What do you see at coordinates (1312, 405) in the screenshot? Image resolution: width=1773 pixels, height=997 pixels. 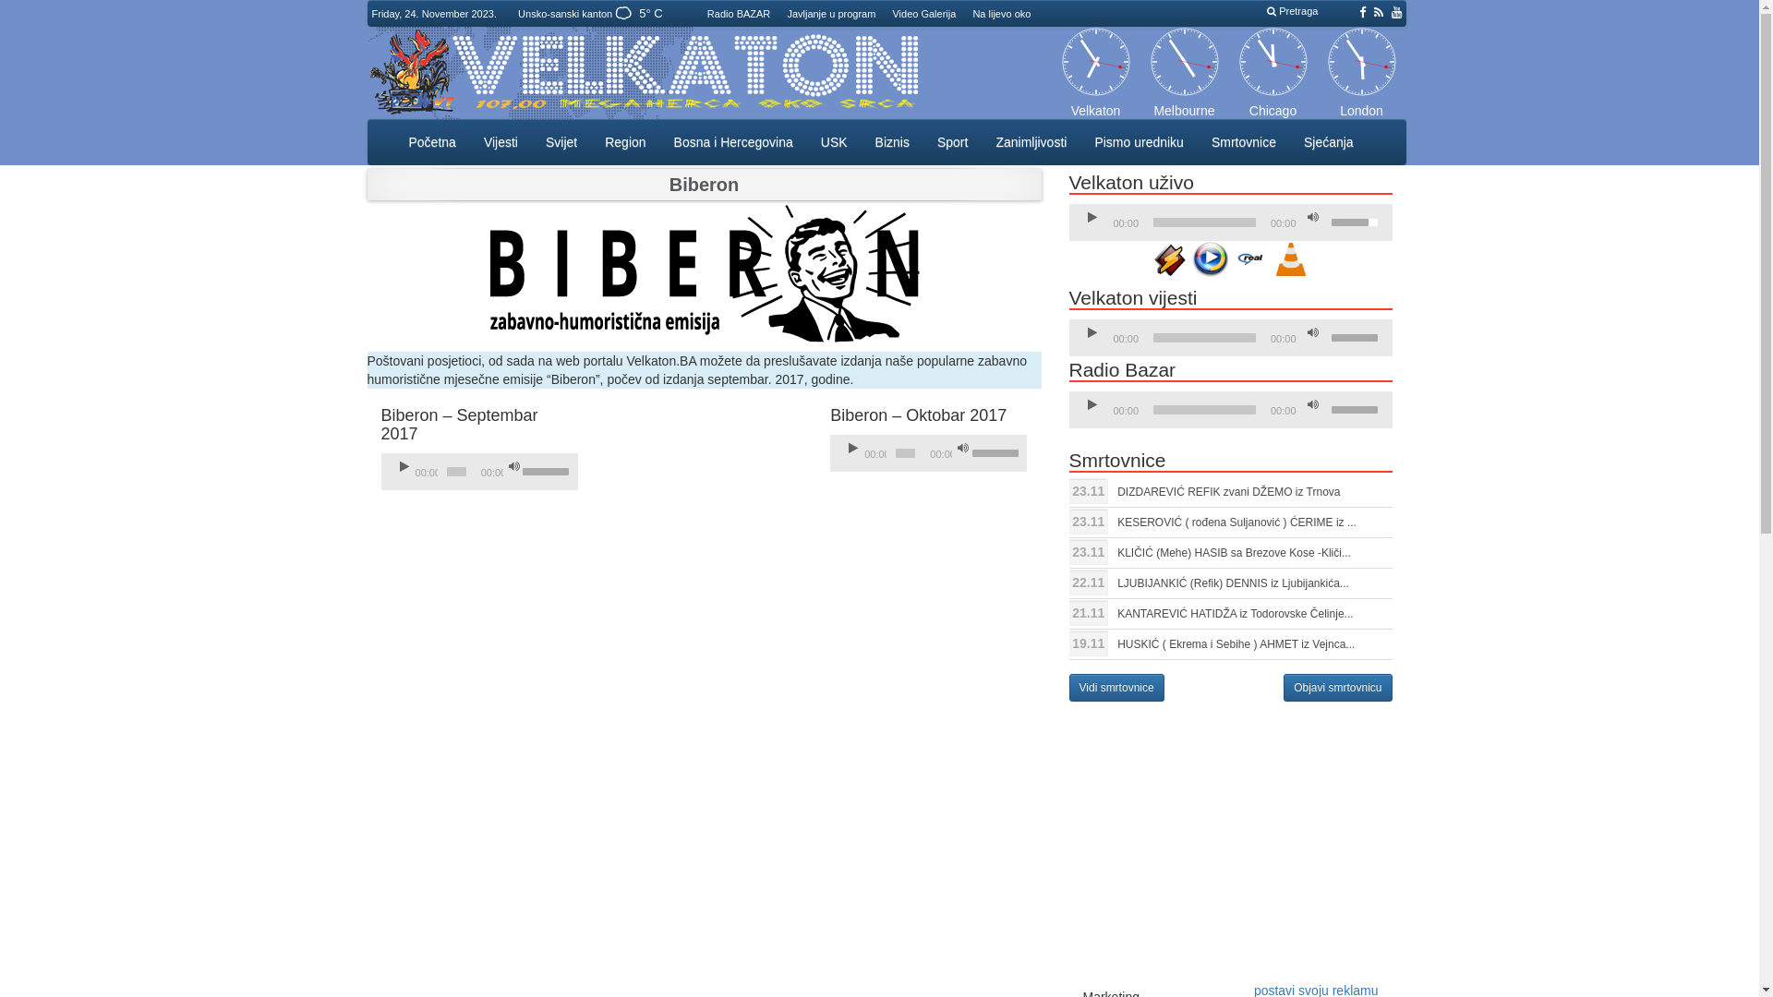 I see `Ugasi zvuk` at bounding box center [1312, 405].